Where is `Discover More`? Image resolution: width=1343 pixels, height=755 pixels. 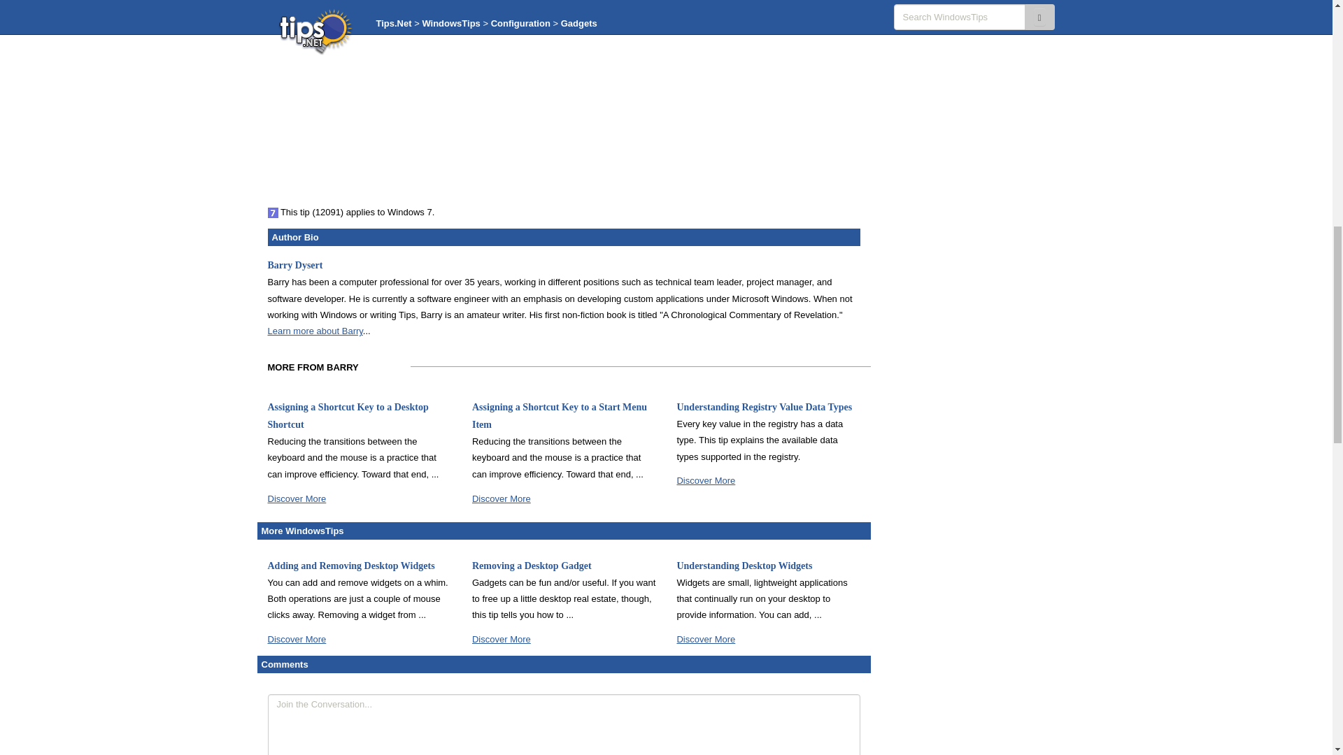 Discover More is located at coordinates (297, 639).